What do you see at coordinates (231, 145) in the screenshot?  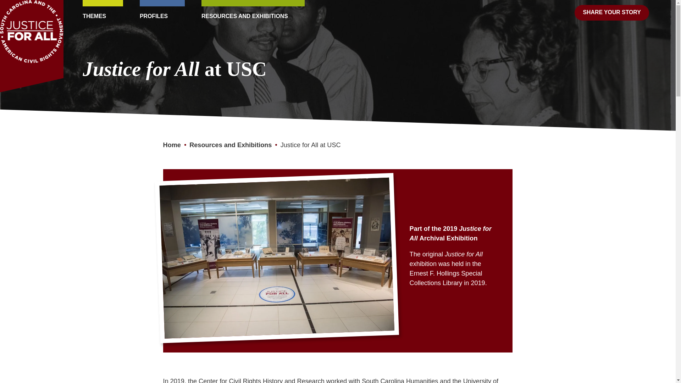 I see `Resources and Exhibitions` at bounding box center [231, 145].